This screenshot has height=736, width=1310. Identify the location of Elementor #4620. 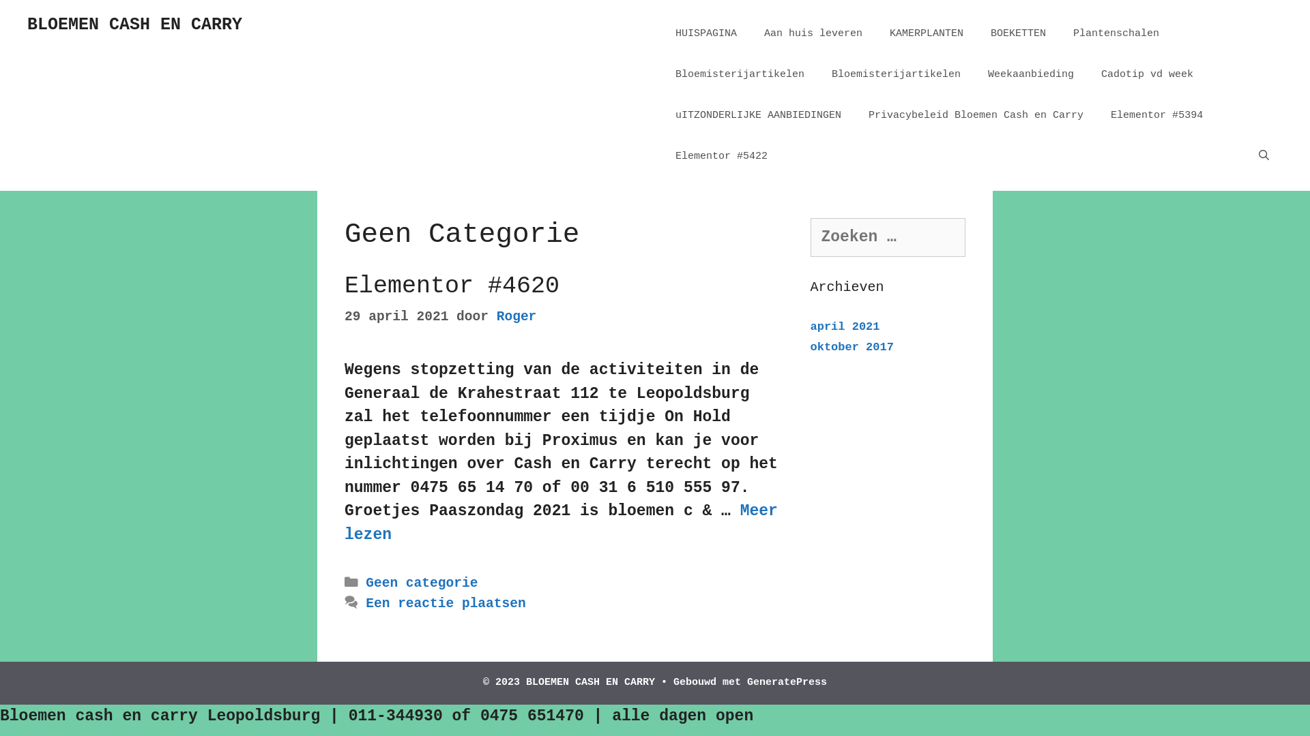
(452, 286).